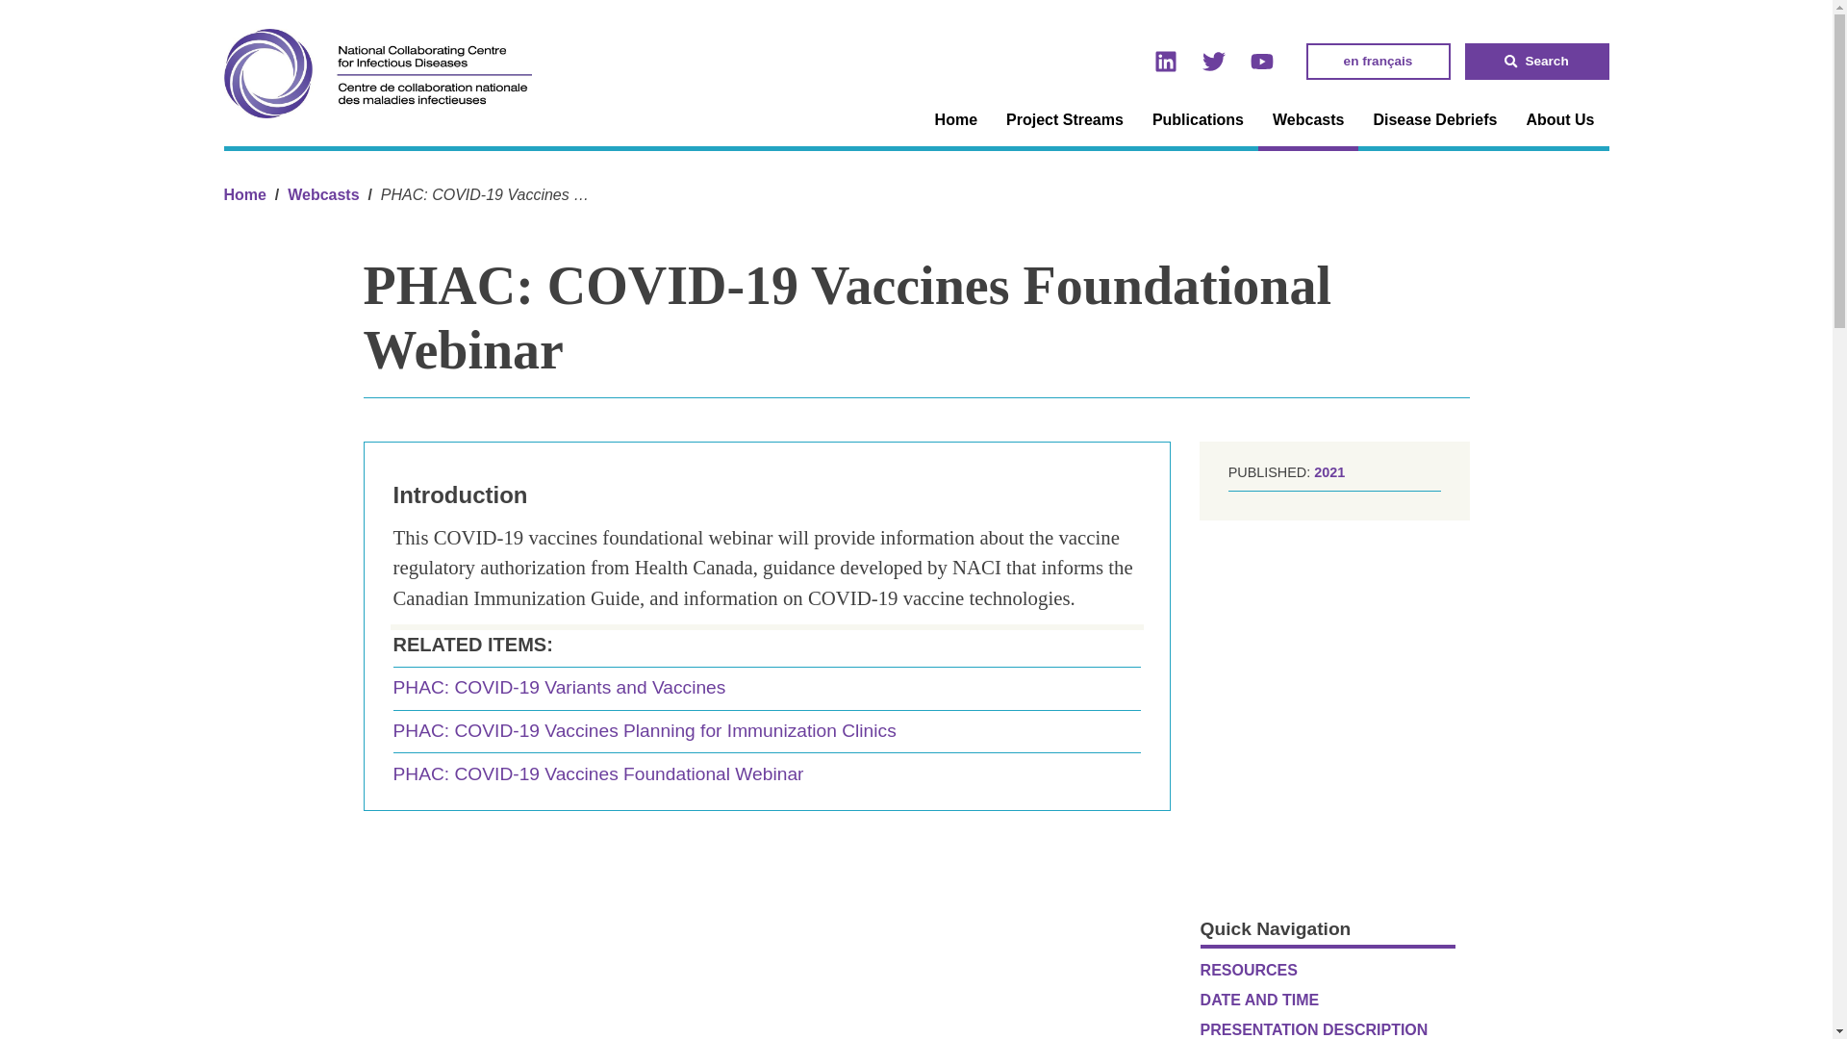  Describe the element at coordinates (1559, 120) in the screenshot. I see `About Us` at that location.